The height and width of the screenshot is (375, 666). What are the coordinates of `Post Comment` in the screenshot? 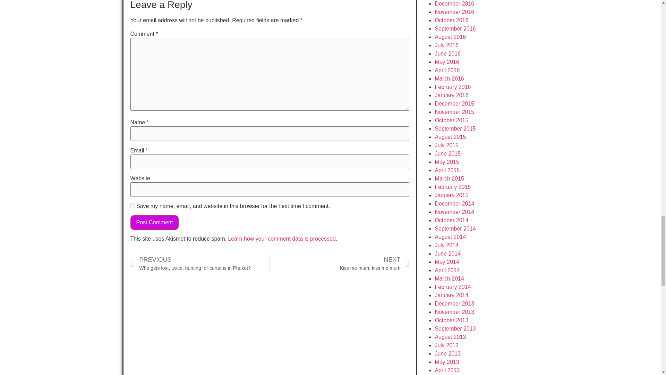 It's located at (155, 222).